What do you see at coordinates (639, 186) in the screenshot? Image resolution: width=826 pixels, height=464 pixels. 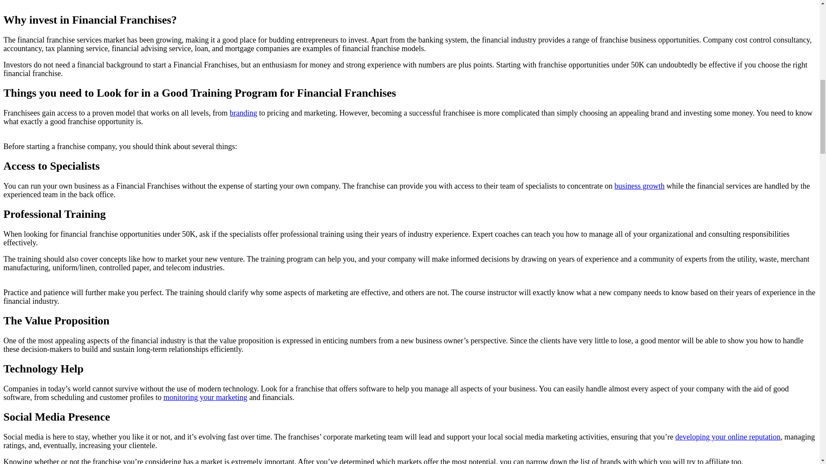 I see `business growth` at bounding box center [639, 186].